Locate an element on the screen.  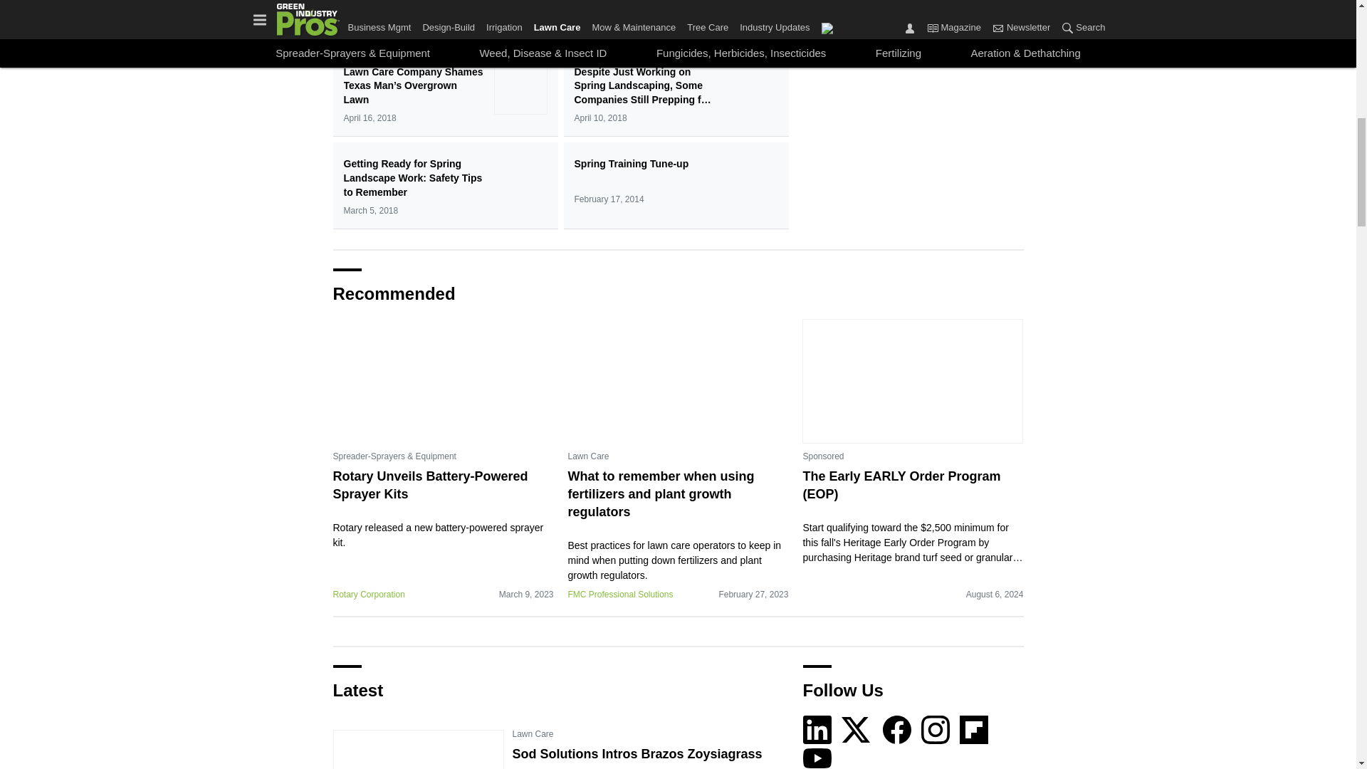
LinkedIn icon is located at coordinates (817, 730).